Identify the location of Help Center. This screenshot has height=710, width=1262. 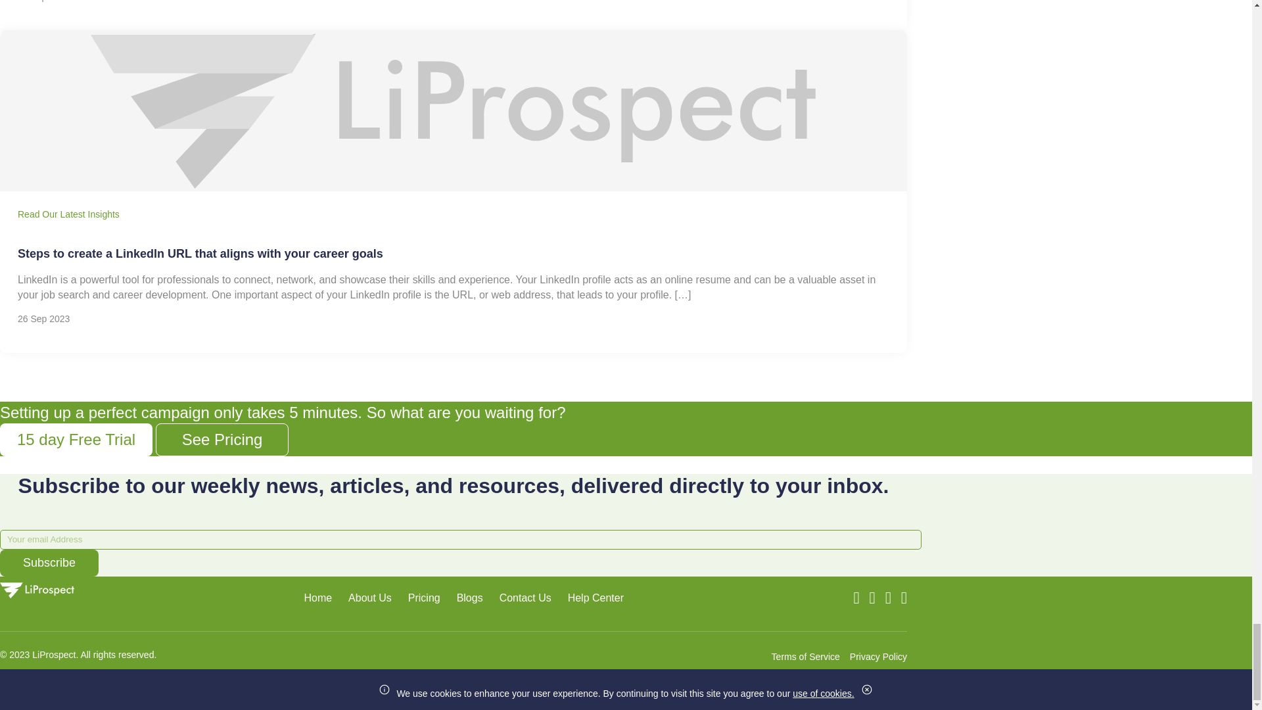
(596, 598).